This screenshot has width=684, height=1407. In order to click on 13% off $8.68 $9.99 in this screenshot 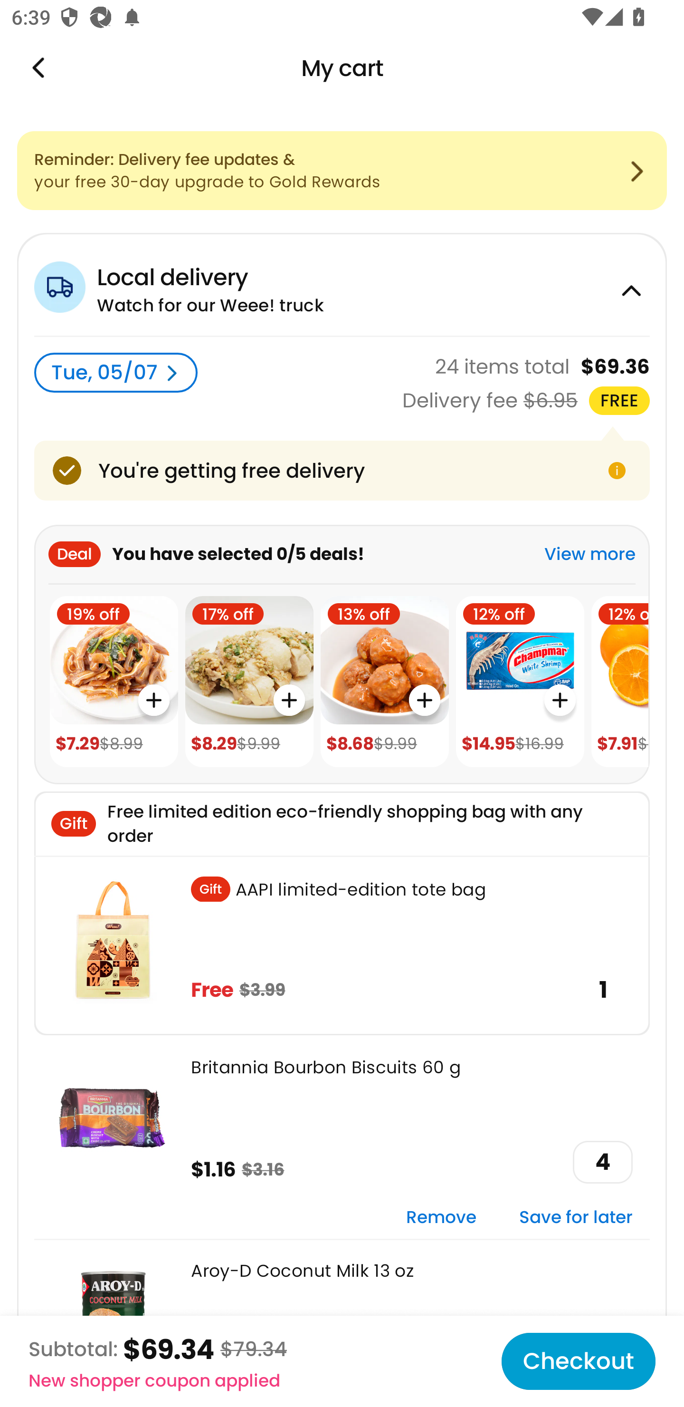, I will do `click(385, 682)`.